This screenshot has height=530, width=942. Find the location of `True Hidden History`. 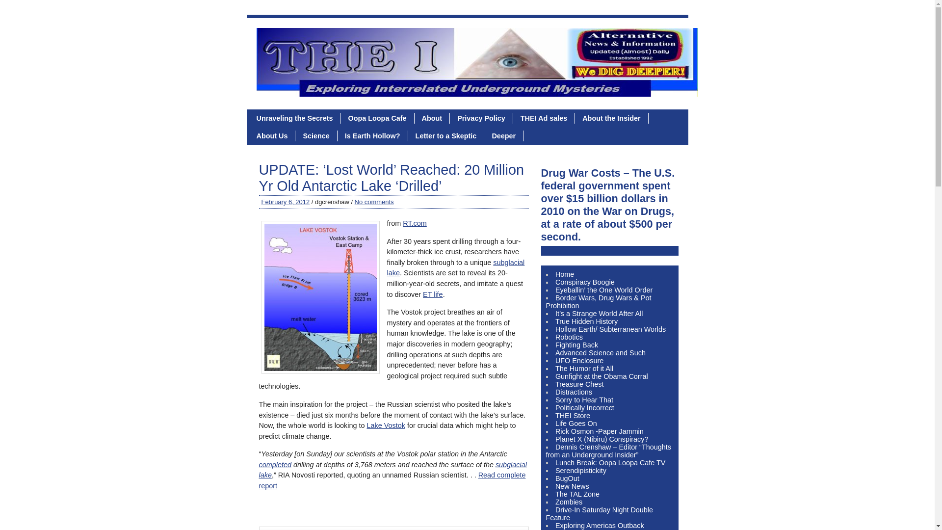

True Hidden History is located at coordinates (587, 321).